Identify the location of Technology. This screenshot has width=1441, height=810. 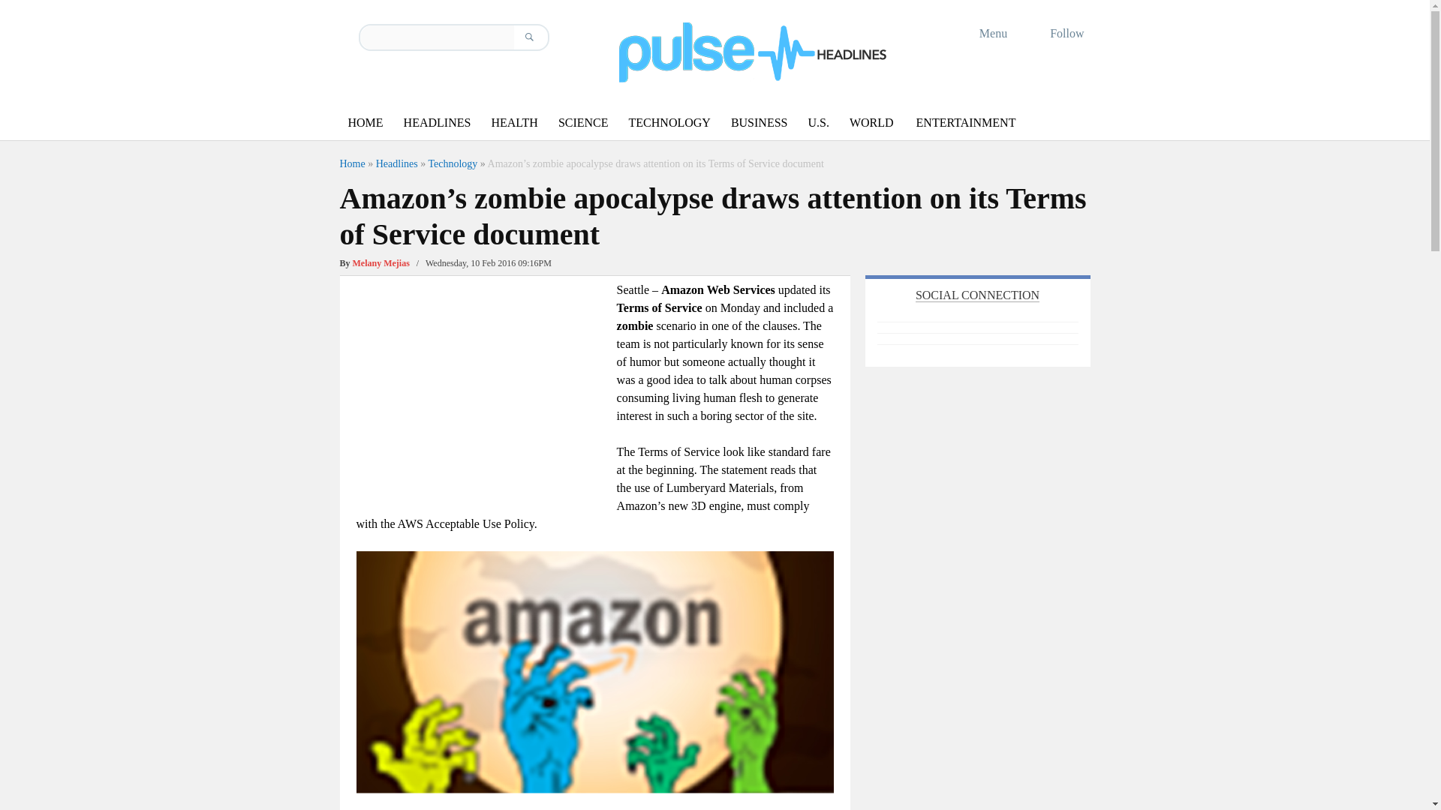
(452, 163).